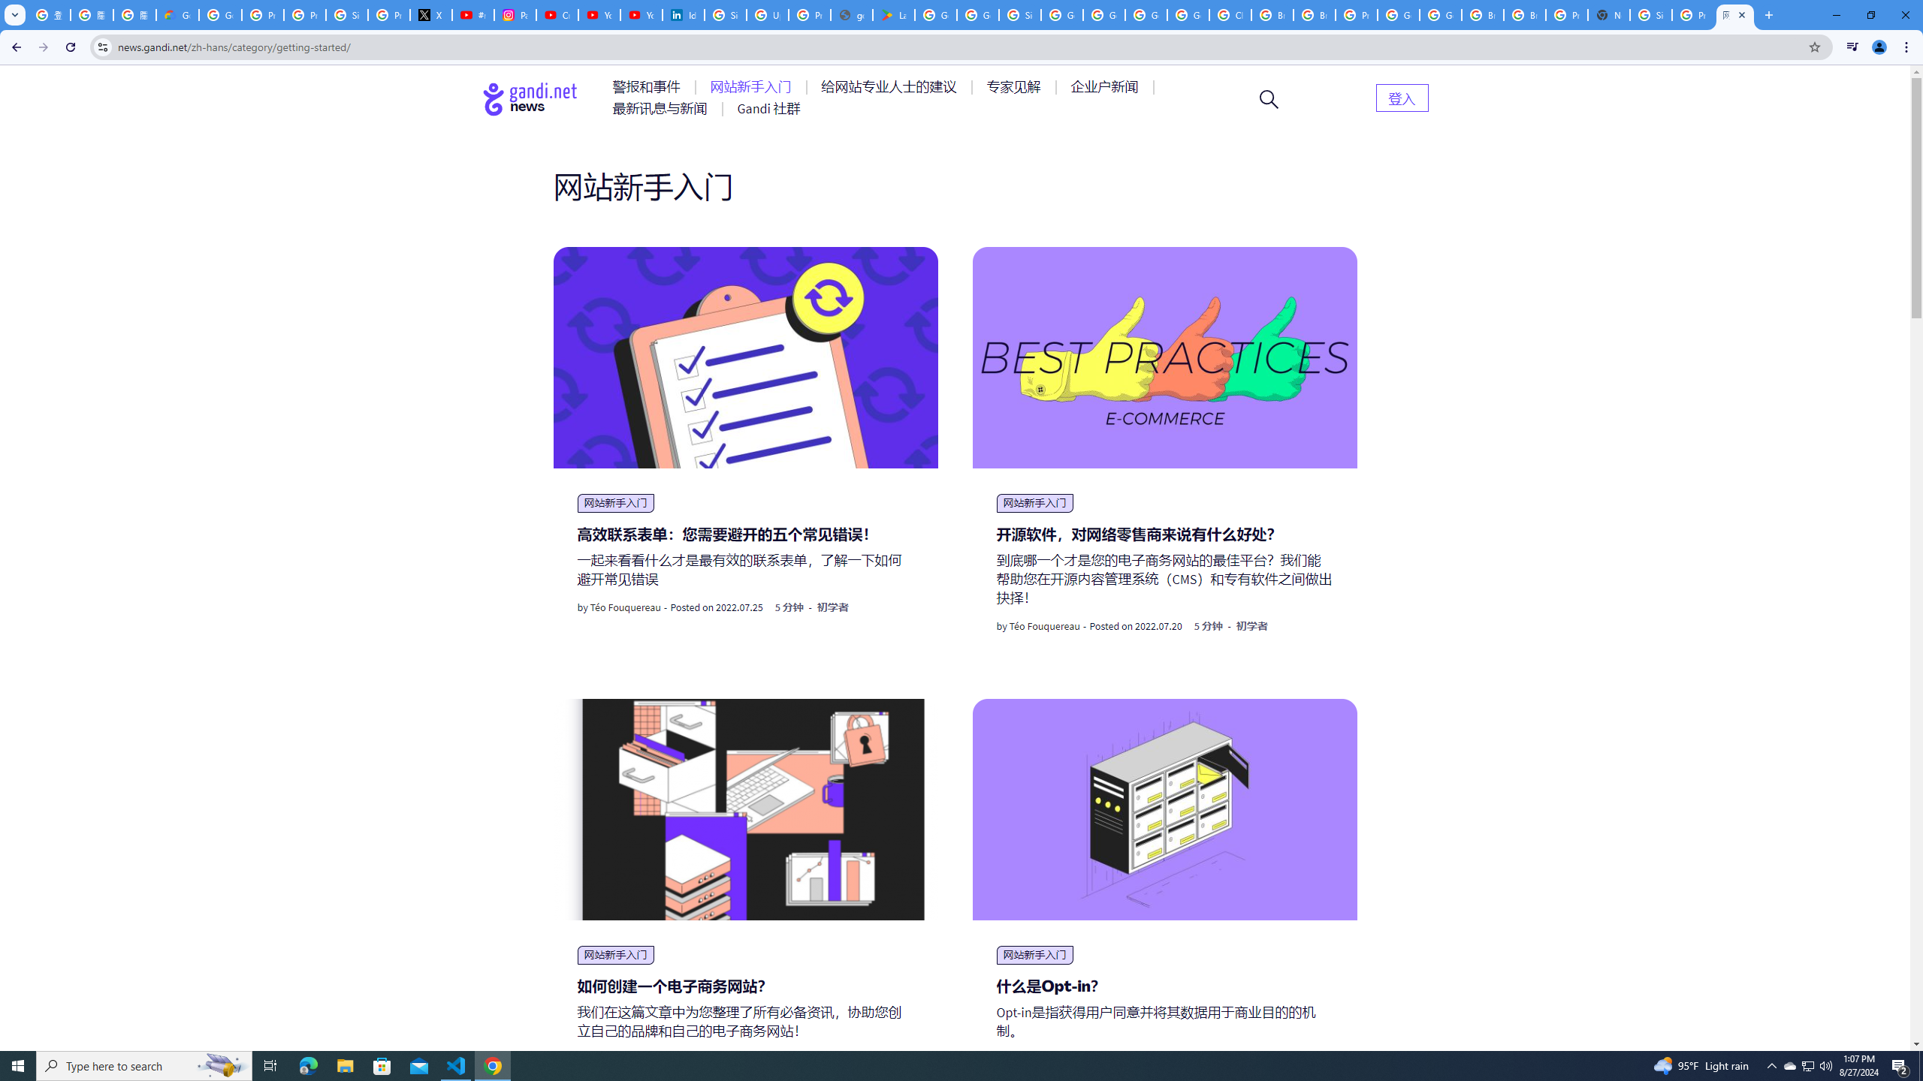 The height and width of the screenshot is (1081, 1923). What do you see at coordinates (663, 108) in the screenshot?
I see `AutomationID: menu-item-77766` at bounding box center [663, 108].